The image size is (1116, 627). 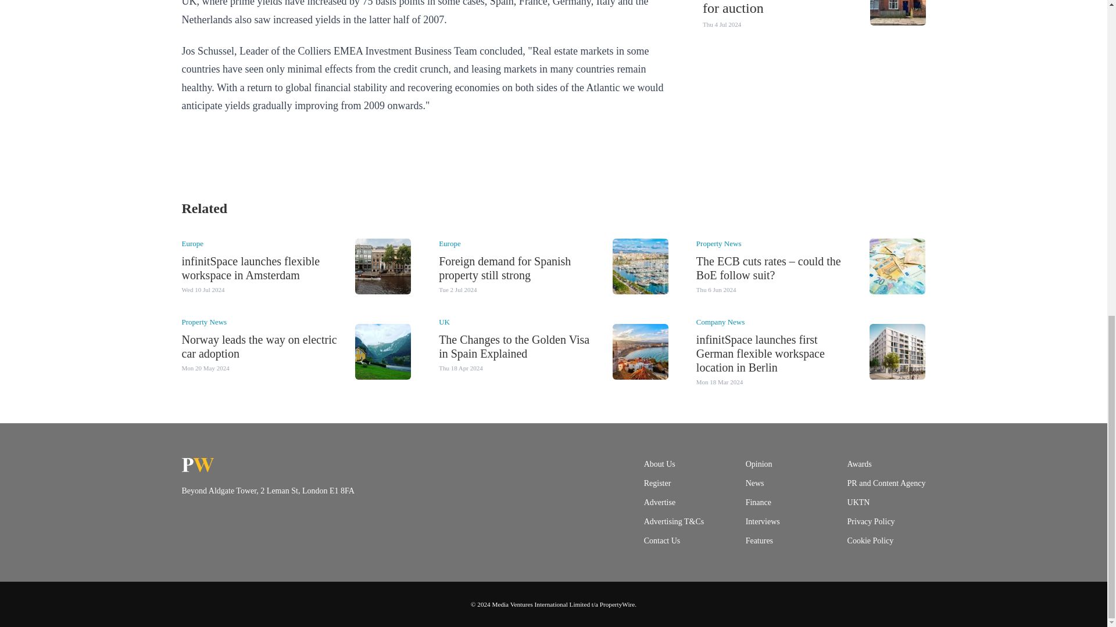 I want to click on Europe, so click(x=192, y=243).